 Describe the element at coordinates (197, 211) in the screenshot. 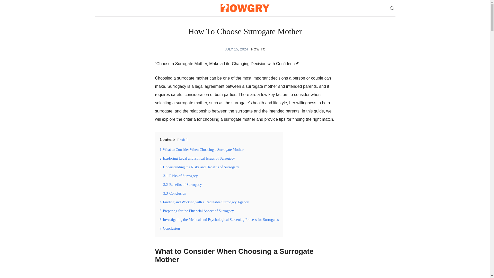

I see `5 Preparing for the Financial Aspect of Surrogacy` at that location.